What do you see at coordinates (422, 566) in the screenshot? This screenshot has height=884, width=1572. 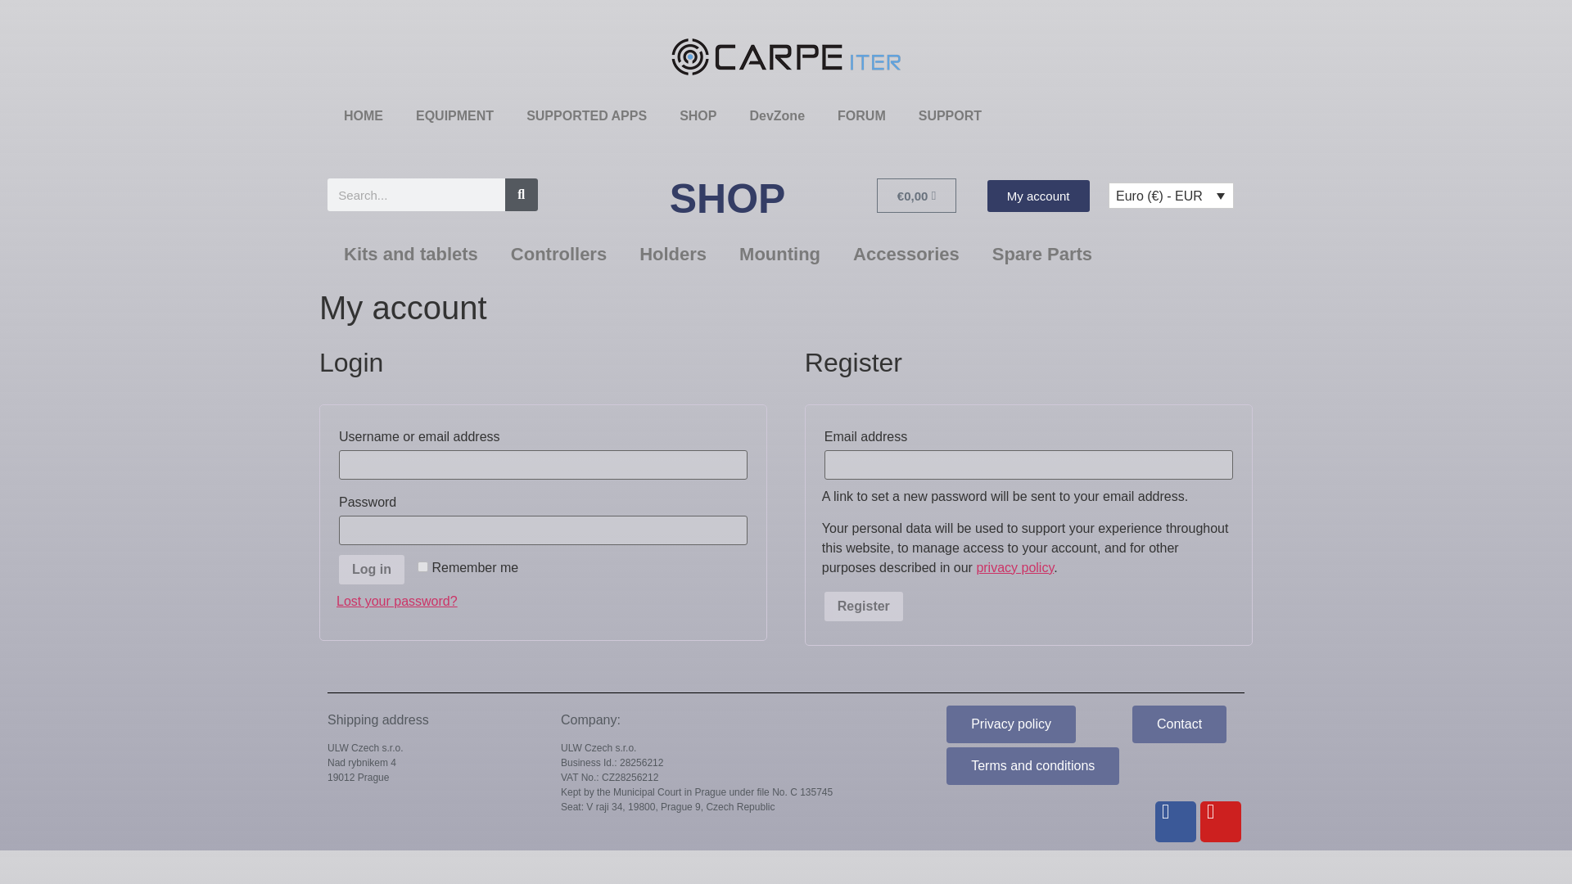 I see `forever` at bounding box center [422, 566].